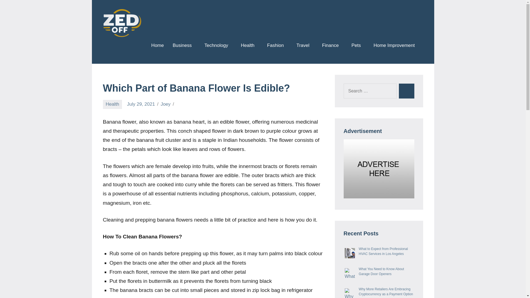  I want to click on Health, so click(249, 46).